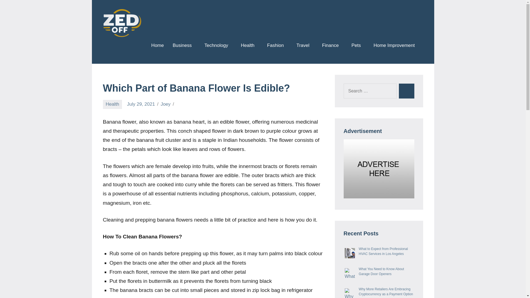  I want to click on Health, so click(249, 46).